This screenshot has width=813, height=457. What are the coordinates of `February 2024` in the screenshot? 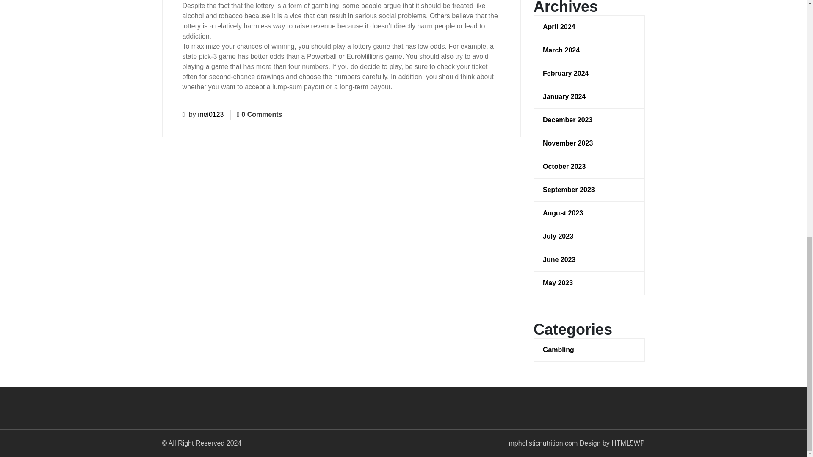 It's located at (589, 74).